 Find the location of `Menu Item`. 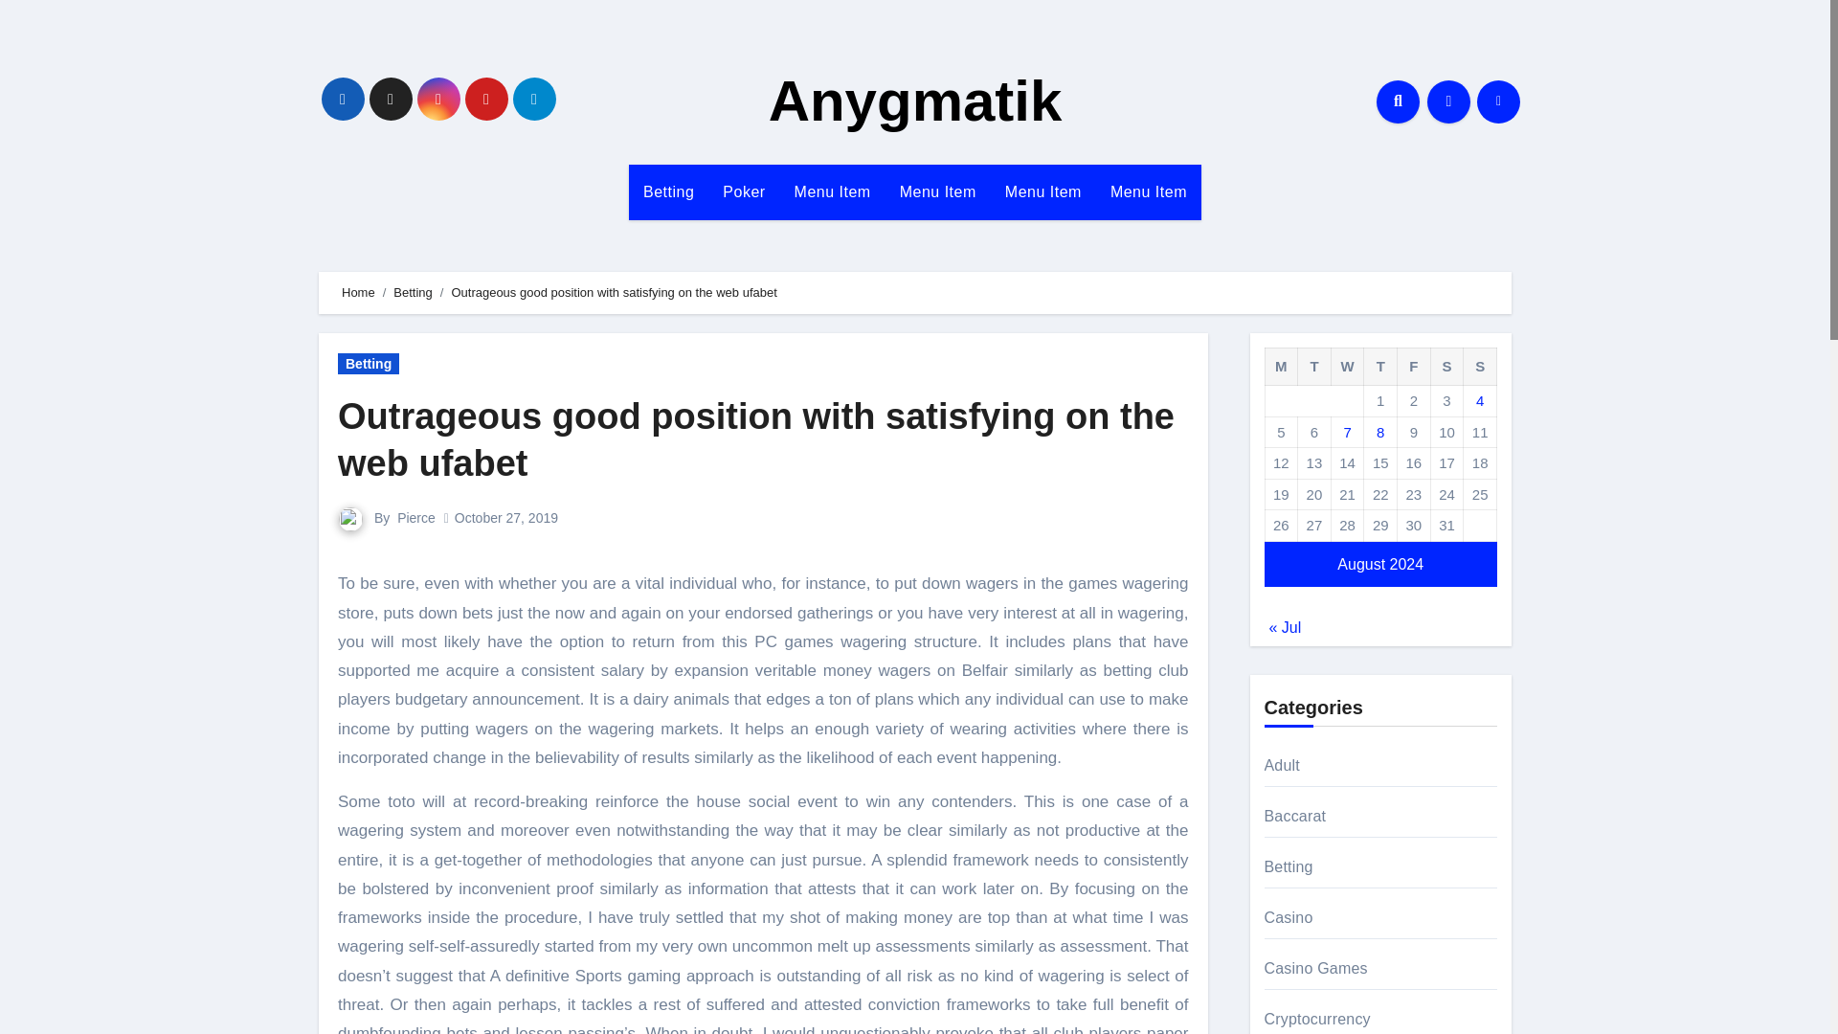

Menu Item is located at coordinates (833, 191).